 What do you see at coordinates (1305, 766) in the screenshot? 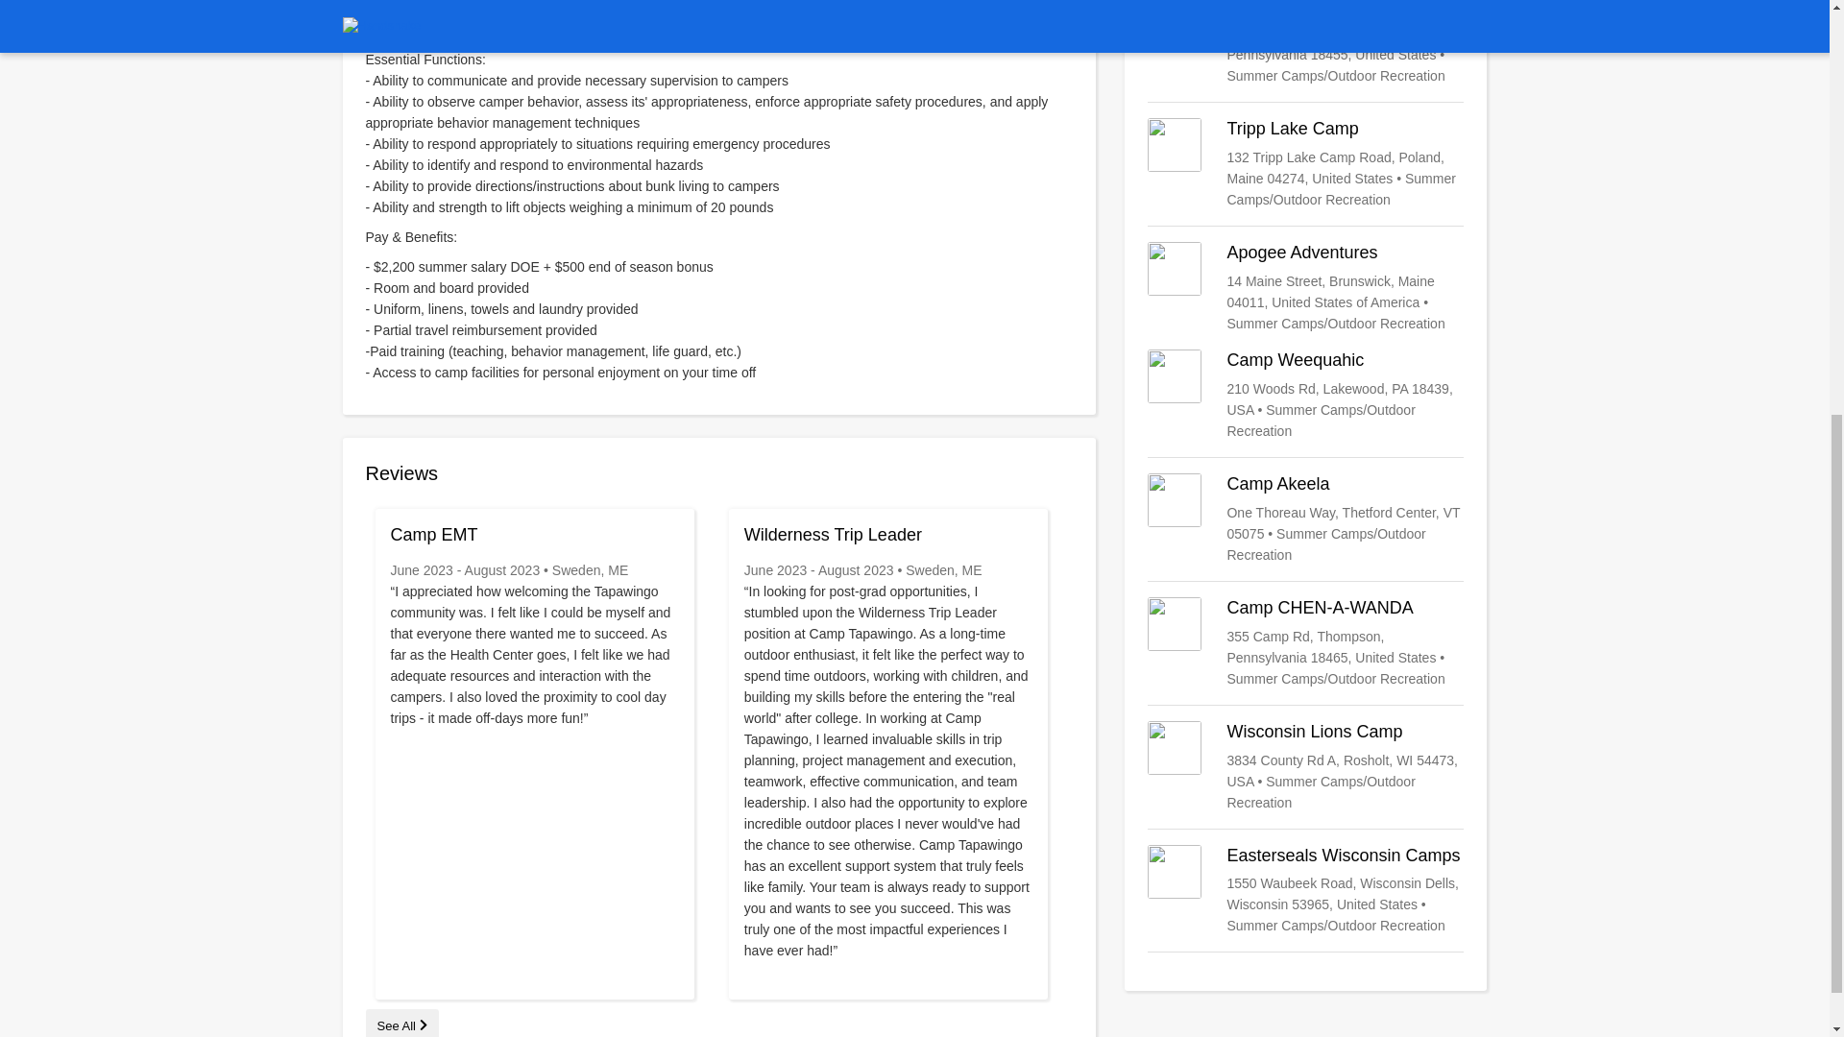
I see `Wisconsin Lions Camp` at bounding box center [1305, 766].